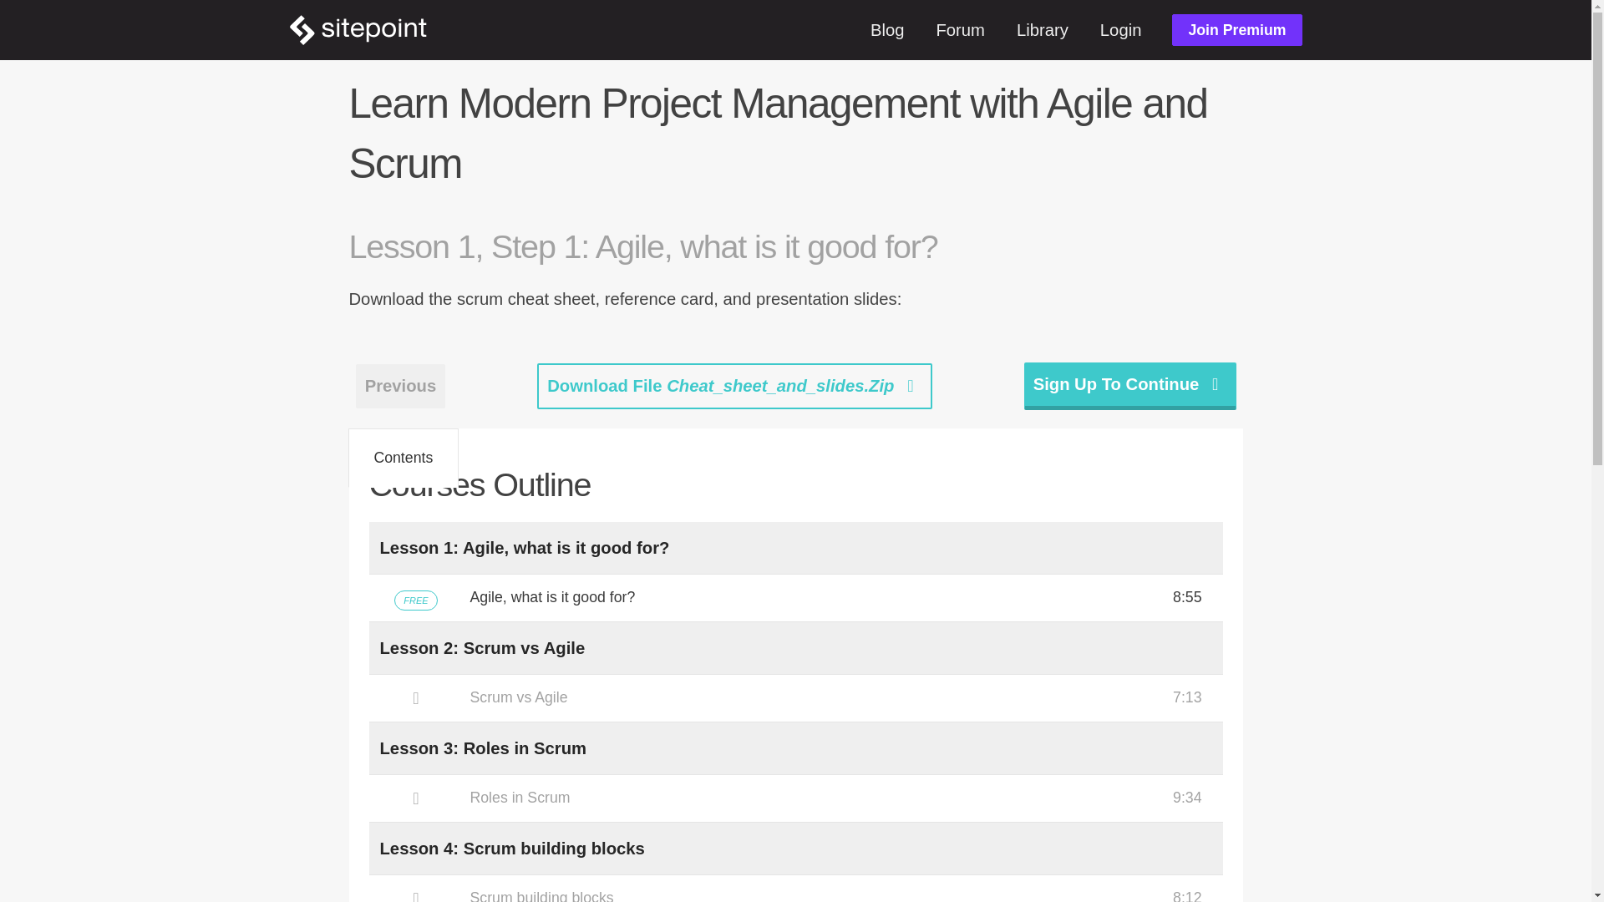 This screenshot has height=902, width=1604. Describe the element at coordinates (961, 30) in the screenshot. I see `Forum` at that location.